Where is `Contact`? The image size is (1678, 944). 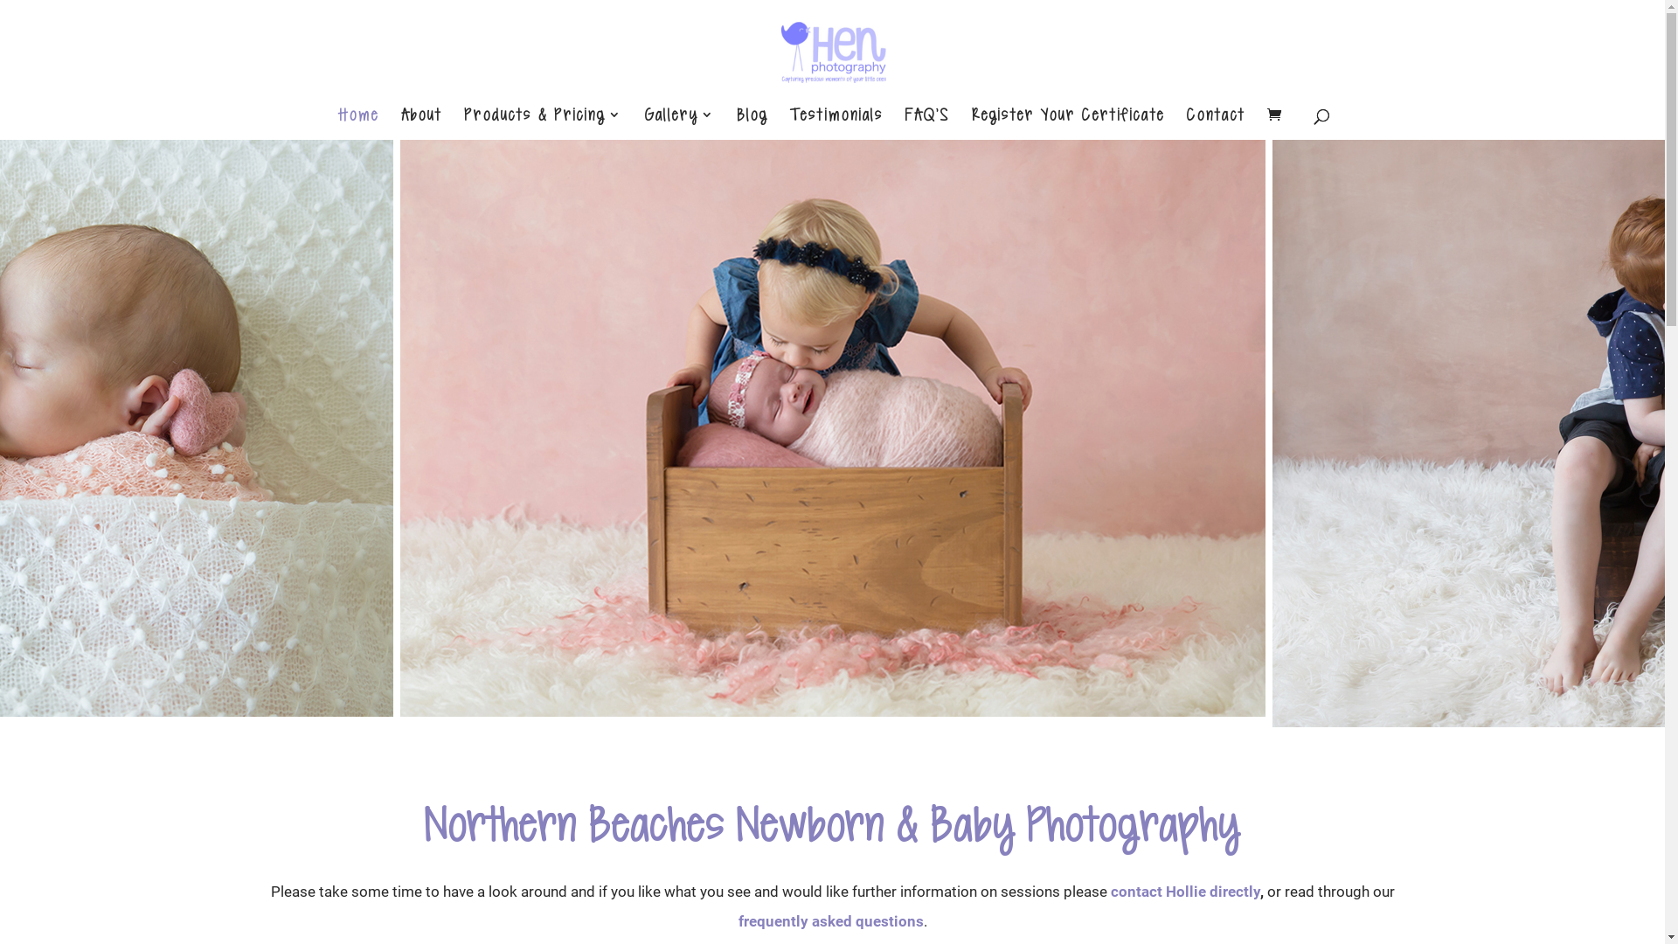
Contact is located at coordinates (1217, 124).